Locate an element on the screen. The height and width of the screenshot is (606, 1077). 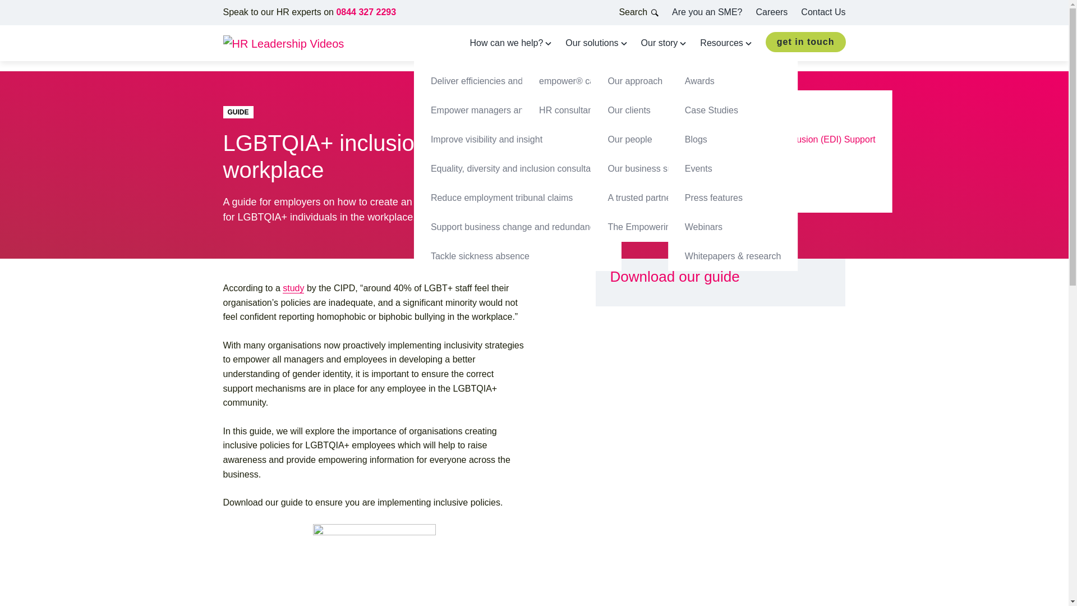
Our clients is located at coordinates (670, 110).